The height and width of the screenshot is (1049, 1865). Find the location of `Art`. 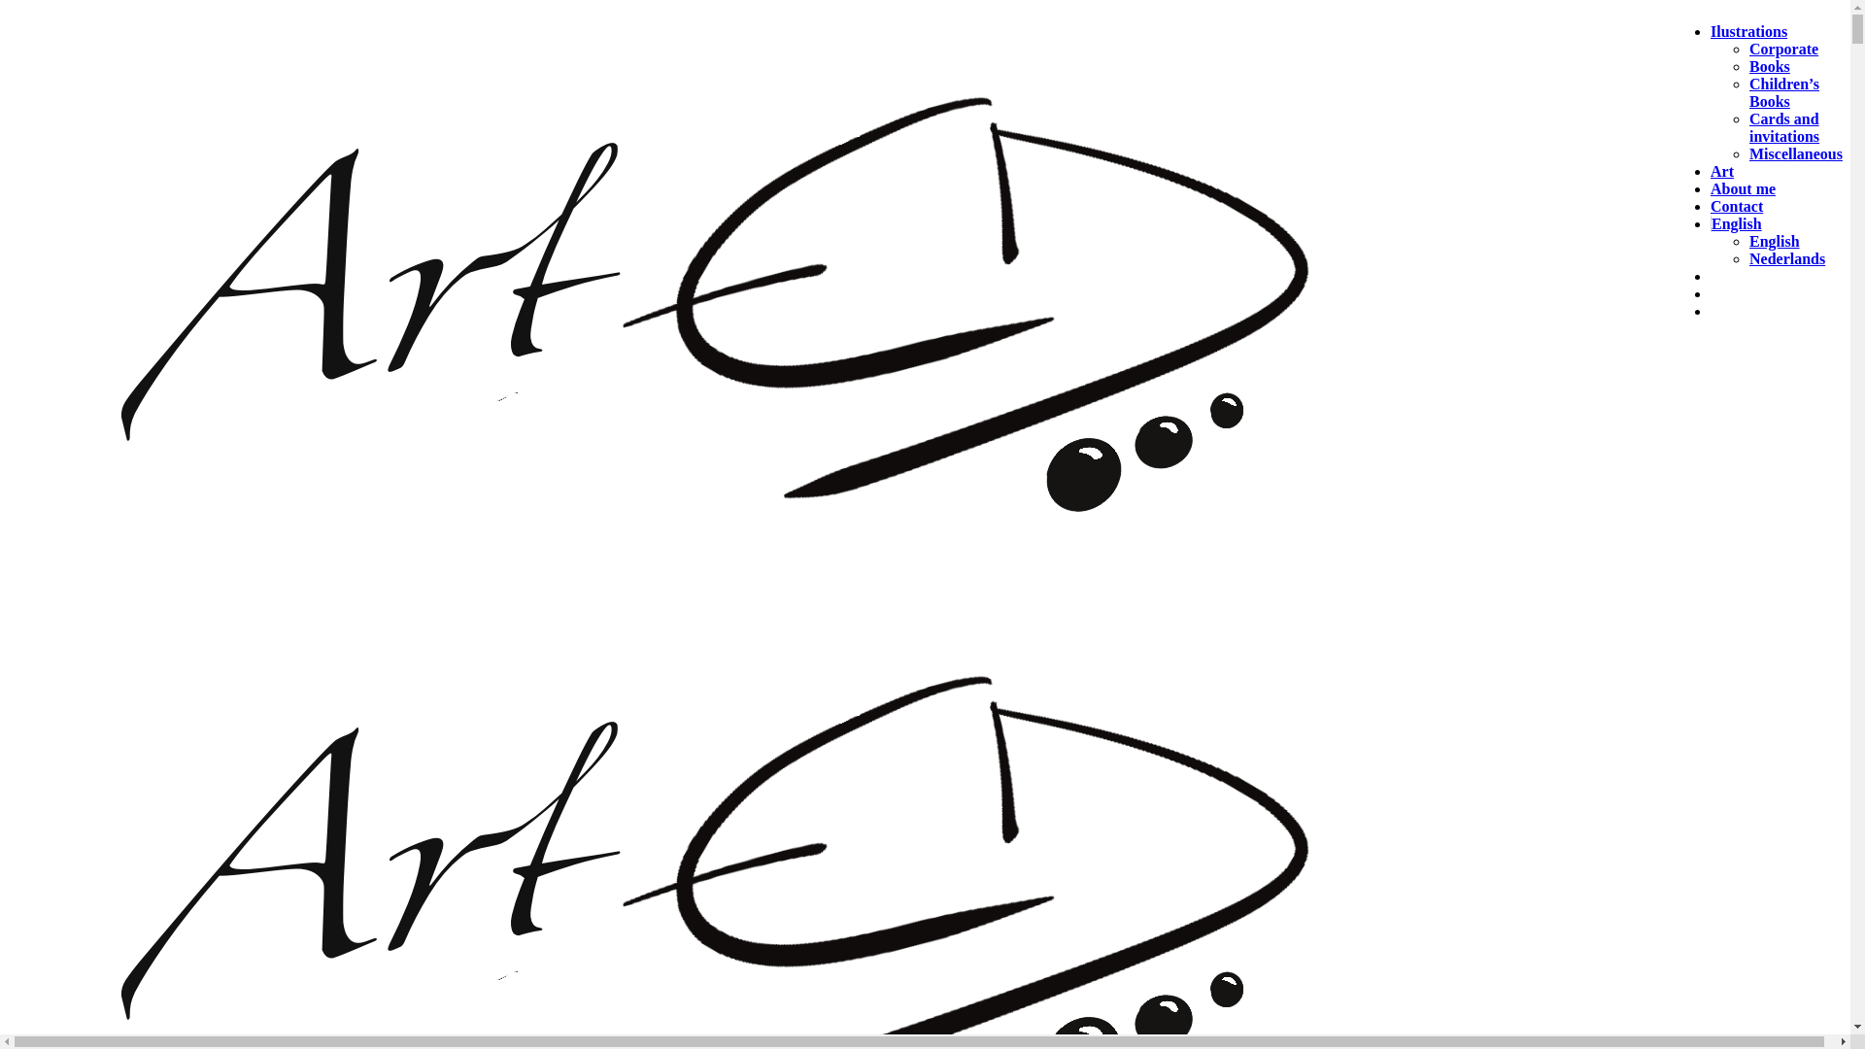

Art is located at coordinates (1722, 171).